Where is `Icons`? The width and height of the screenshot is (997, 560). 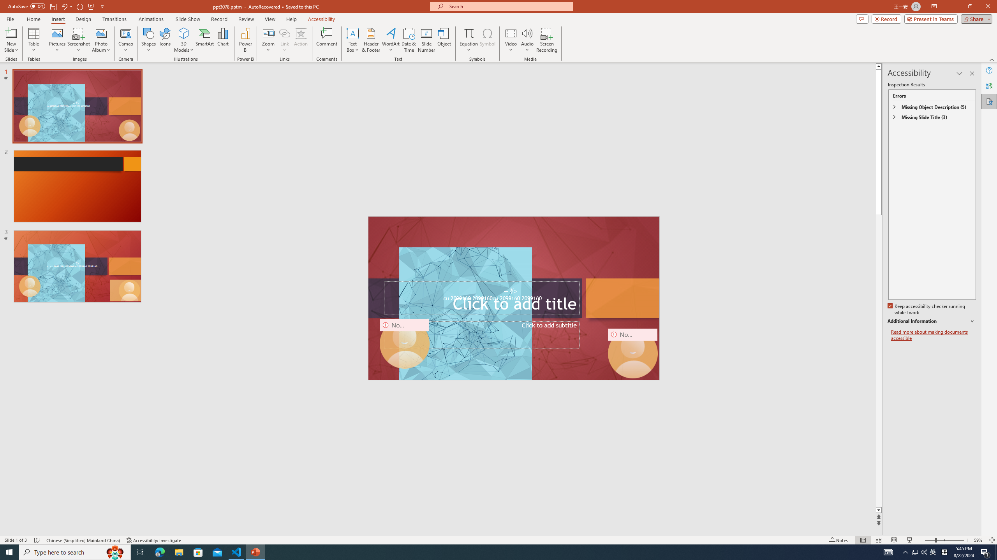 Icons is located at coordinates (165, 40).